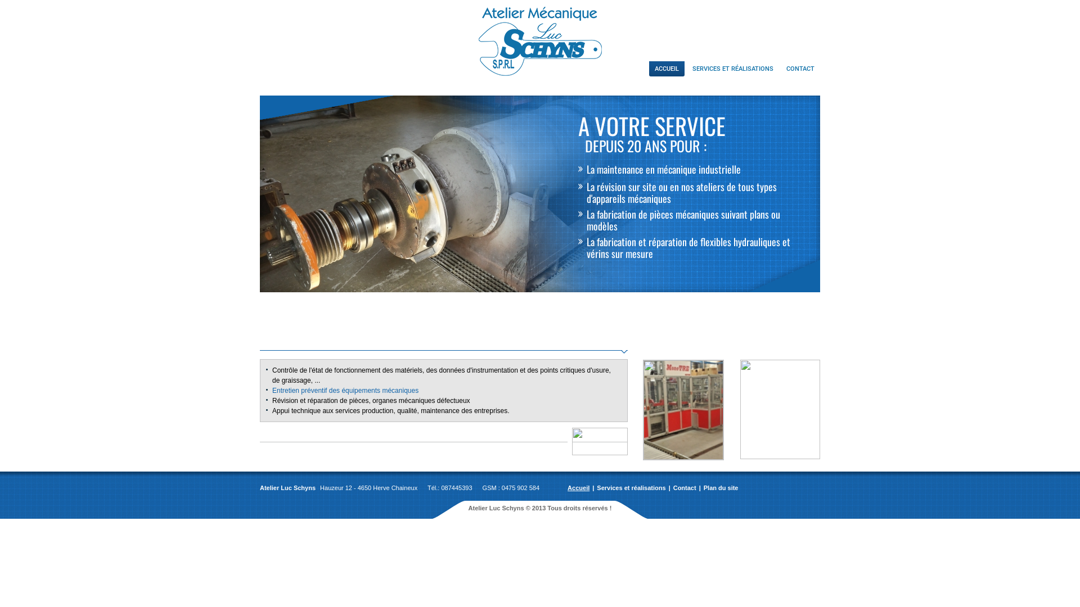 This screenshot has width=1080, height=607. I want to click on Visiter le site Webissimus, so click(791, 490).